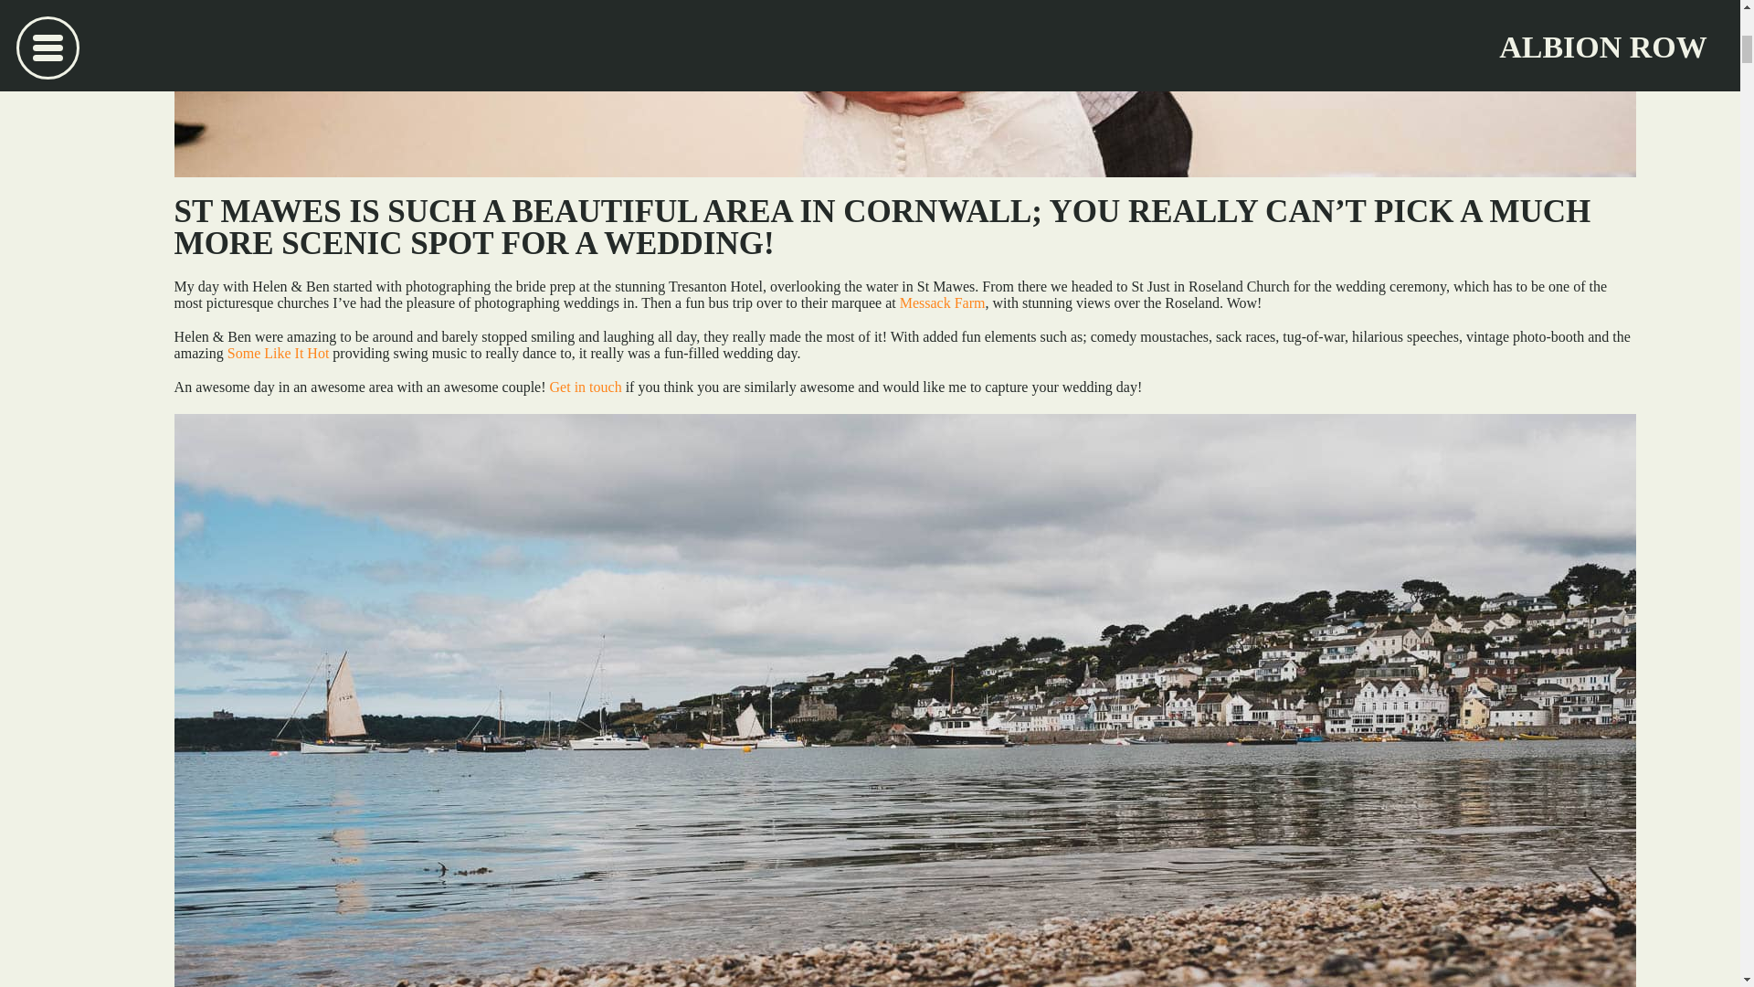 This screenshot has height=987, width=1754. What do you see at coordinates (278, 353) in the screenshot?
I see `Some Like It Hot` at bounding box center [278, 353].